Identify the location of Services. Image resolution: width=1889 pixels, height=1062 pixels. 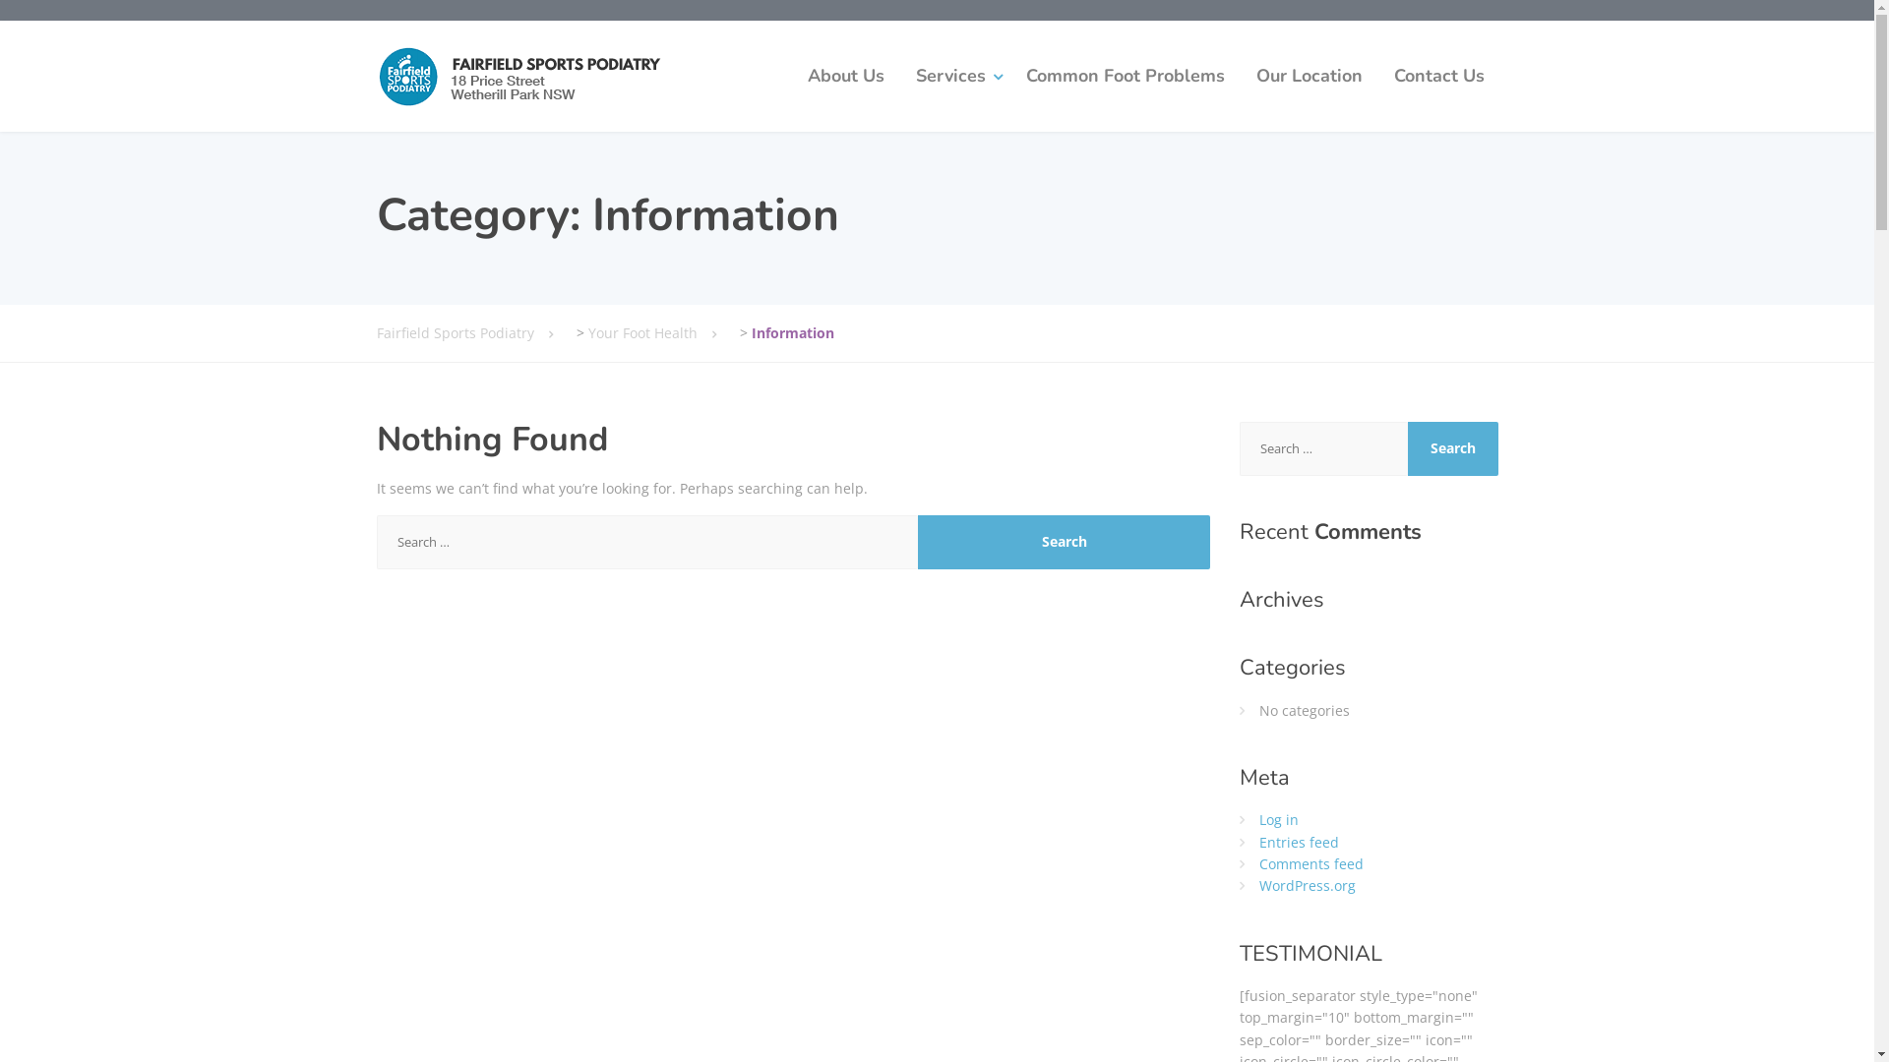
(954, 77).